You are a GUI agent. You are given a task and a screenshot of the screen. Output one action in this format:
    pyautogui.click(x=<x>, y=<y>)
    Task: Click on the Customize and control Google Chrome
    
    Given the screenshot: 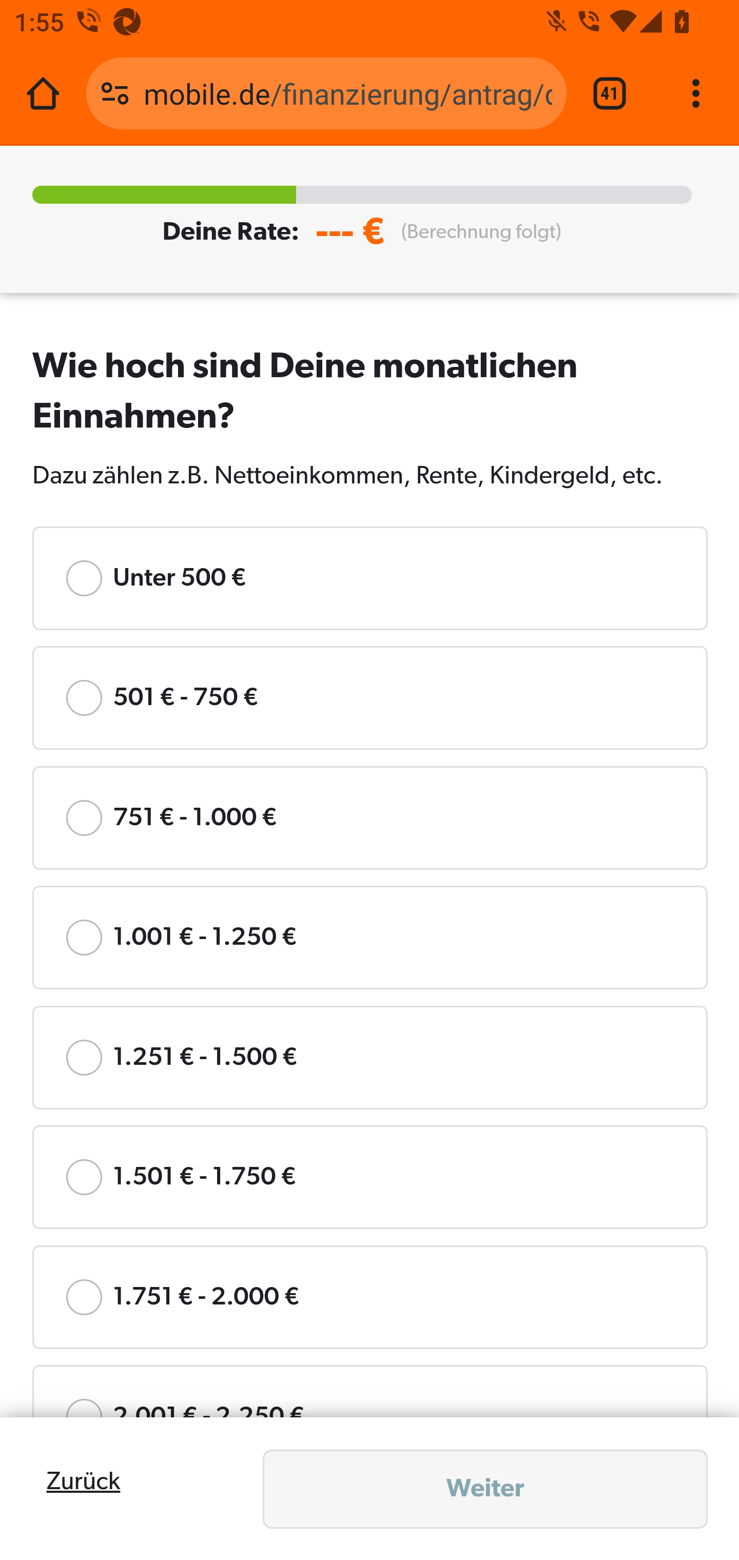 What is the action you would take?
    pyautogui.click(x=696, y=93)
    